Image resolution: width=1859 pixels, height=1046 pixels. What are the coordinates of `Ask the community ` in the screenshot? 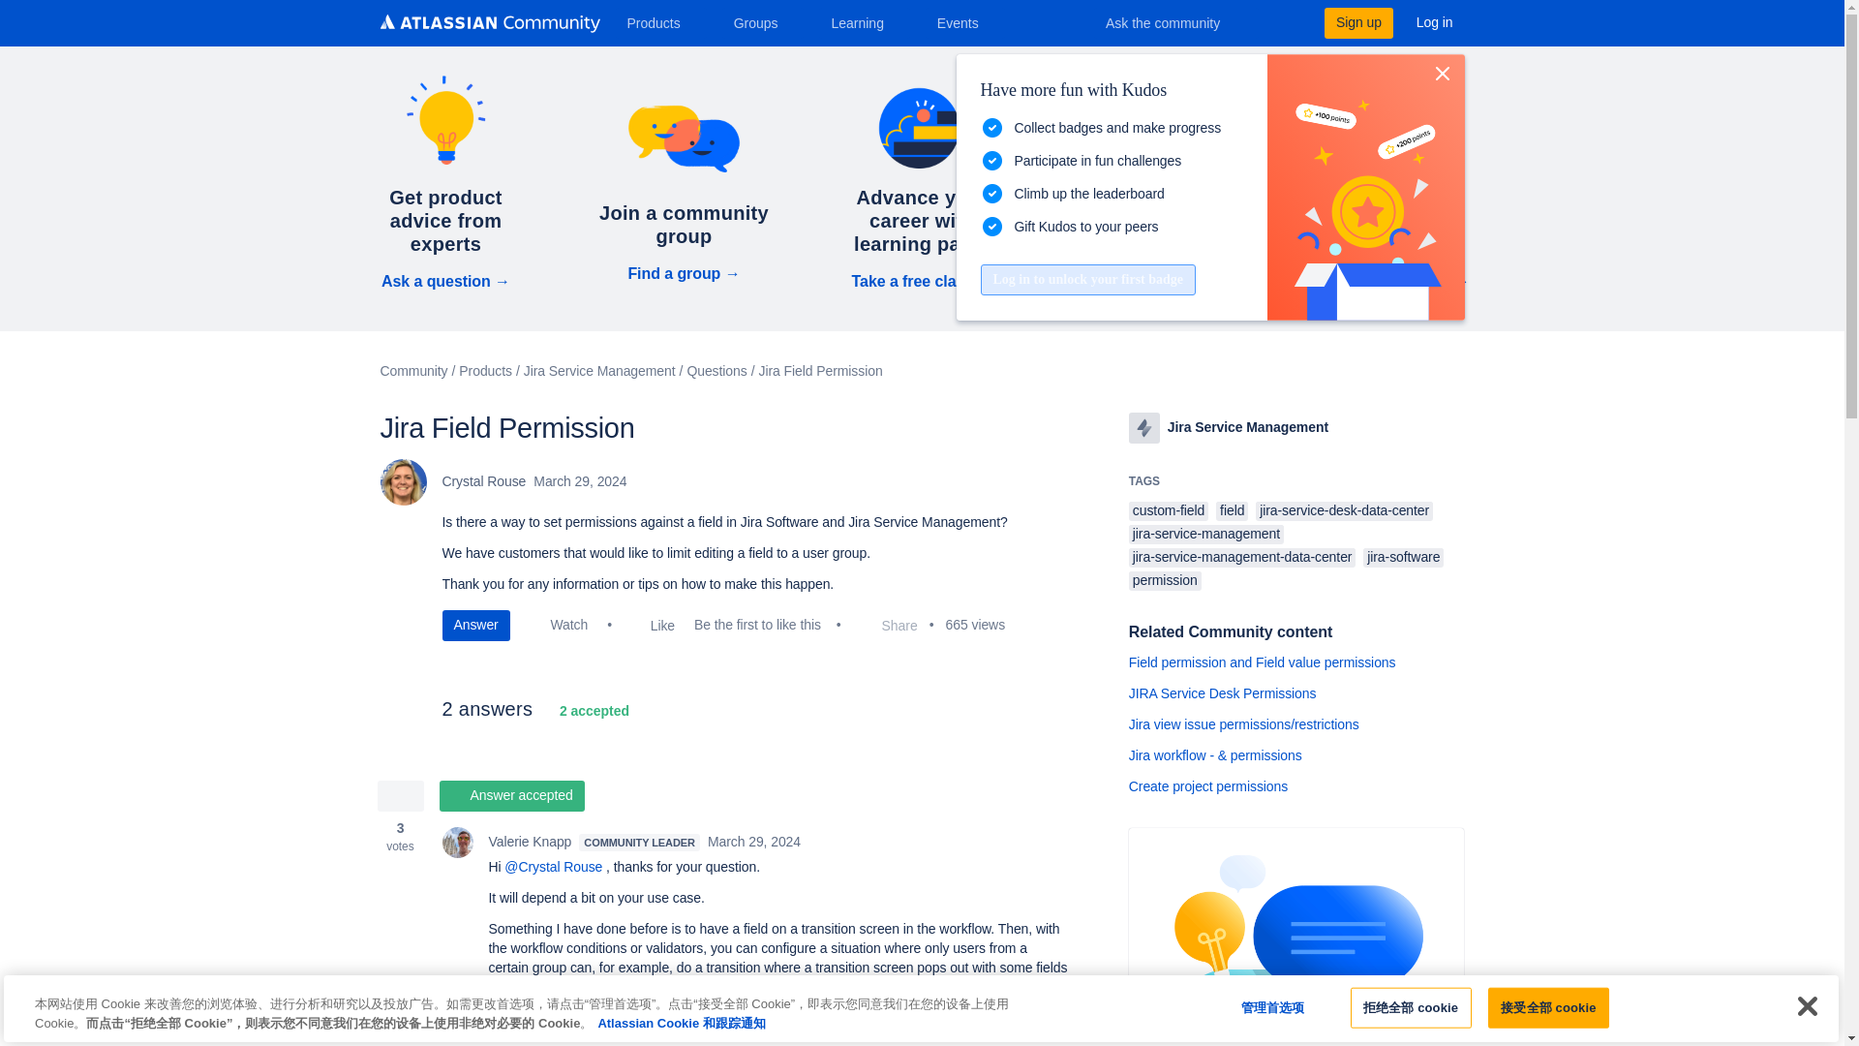 It's located at (1175, 22).